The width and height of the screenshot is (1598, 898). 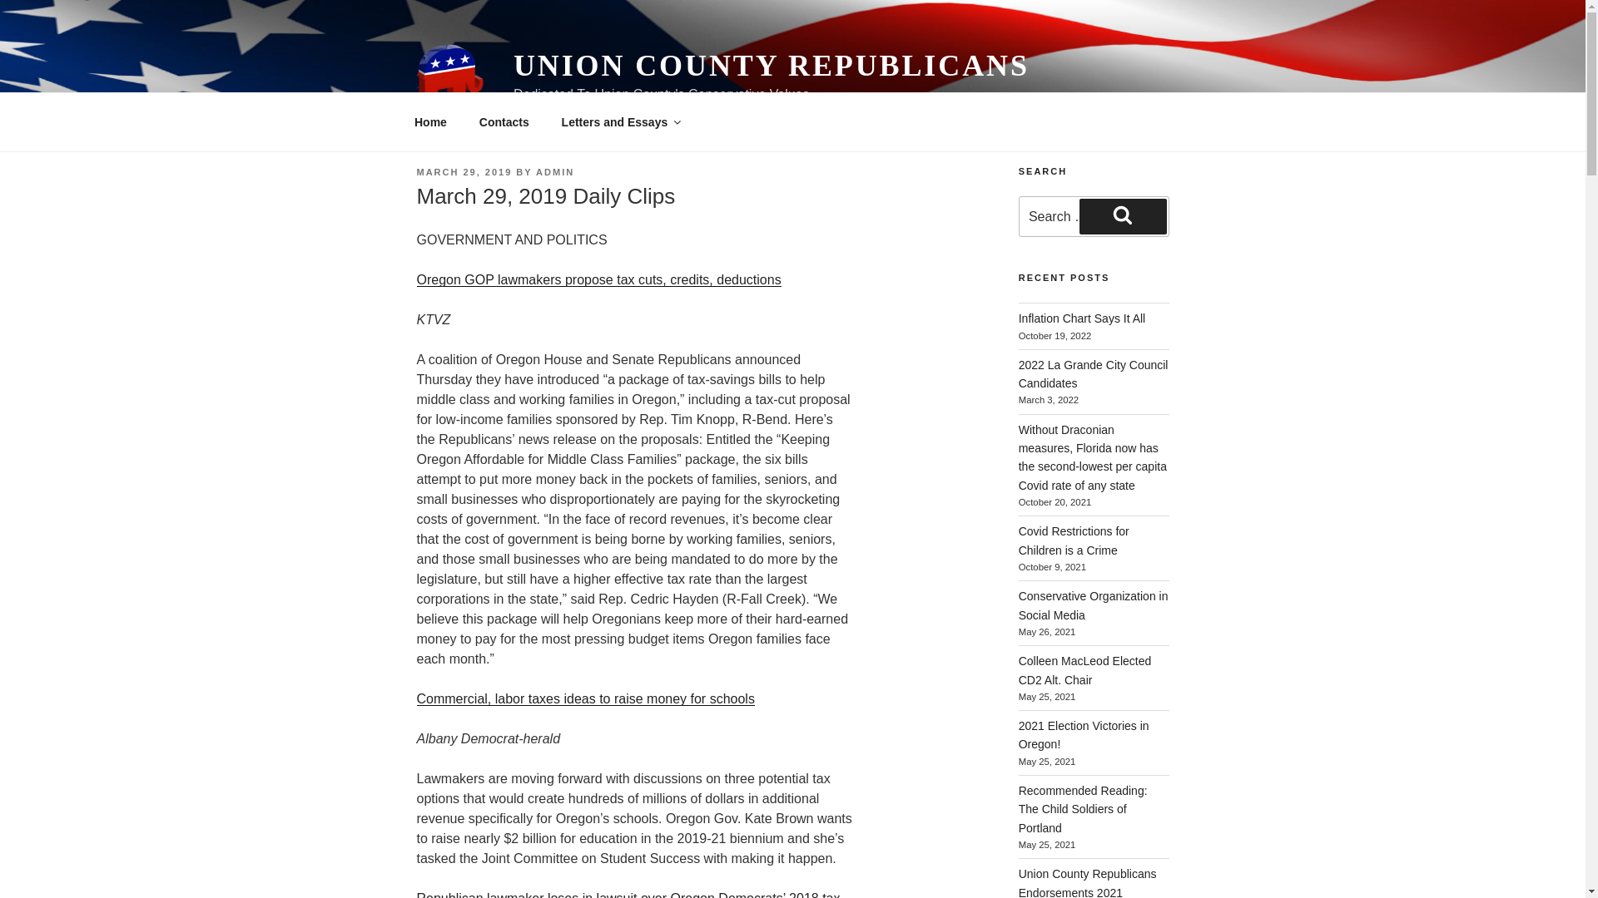 What do you see at coordinates (430, 121) in the screenshot?
I see `Home` at bounding box center [430, 121].